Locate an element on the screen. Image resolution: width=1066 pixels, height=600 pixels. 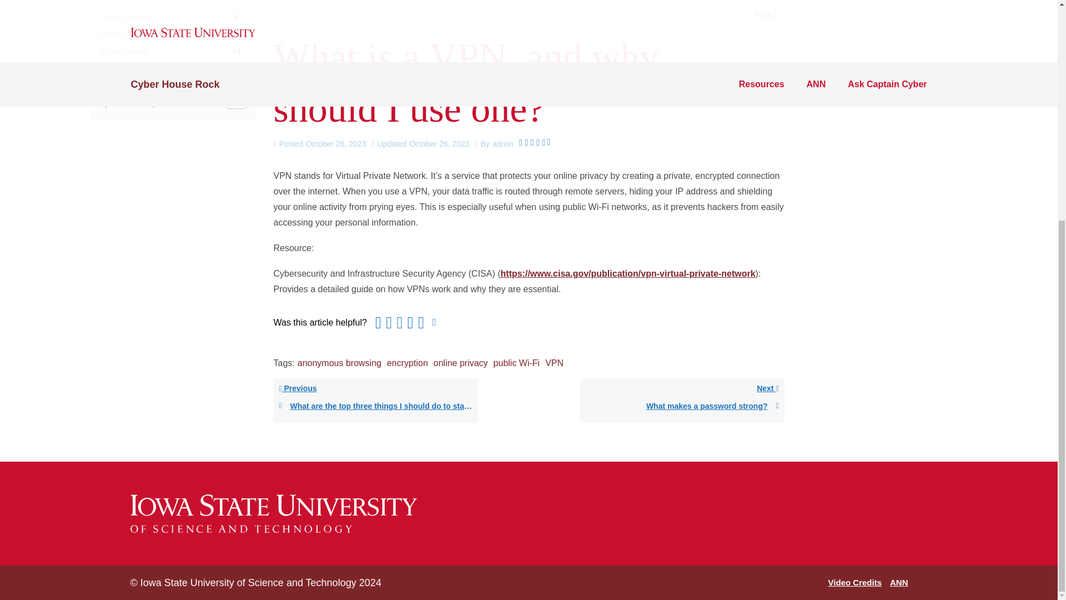
public Wi-Fi is located at coordinates (554, 363).